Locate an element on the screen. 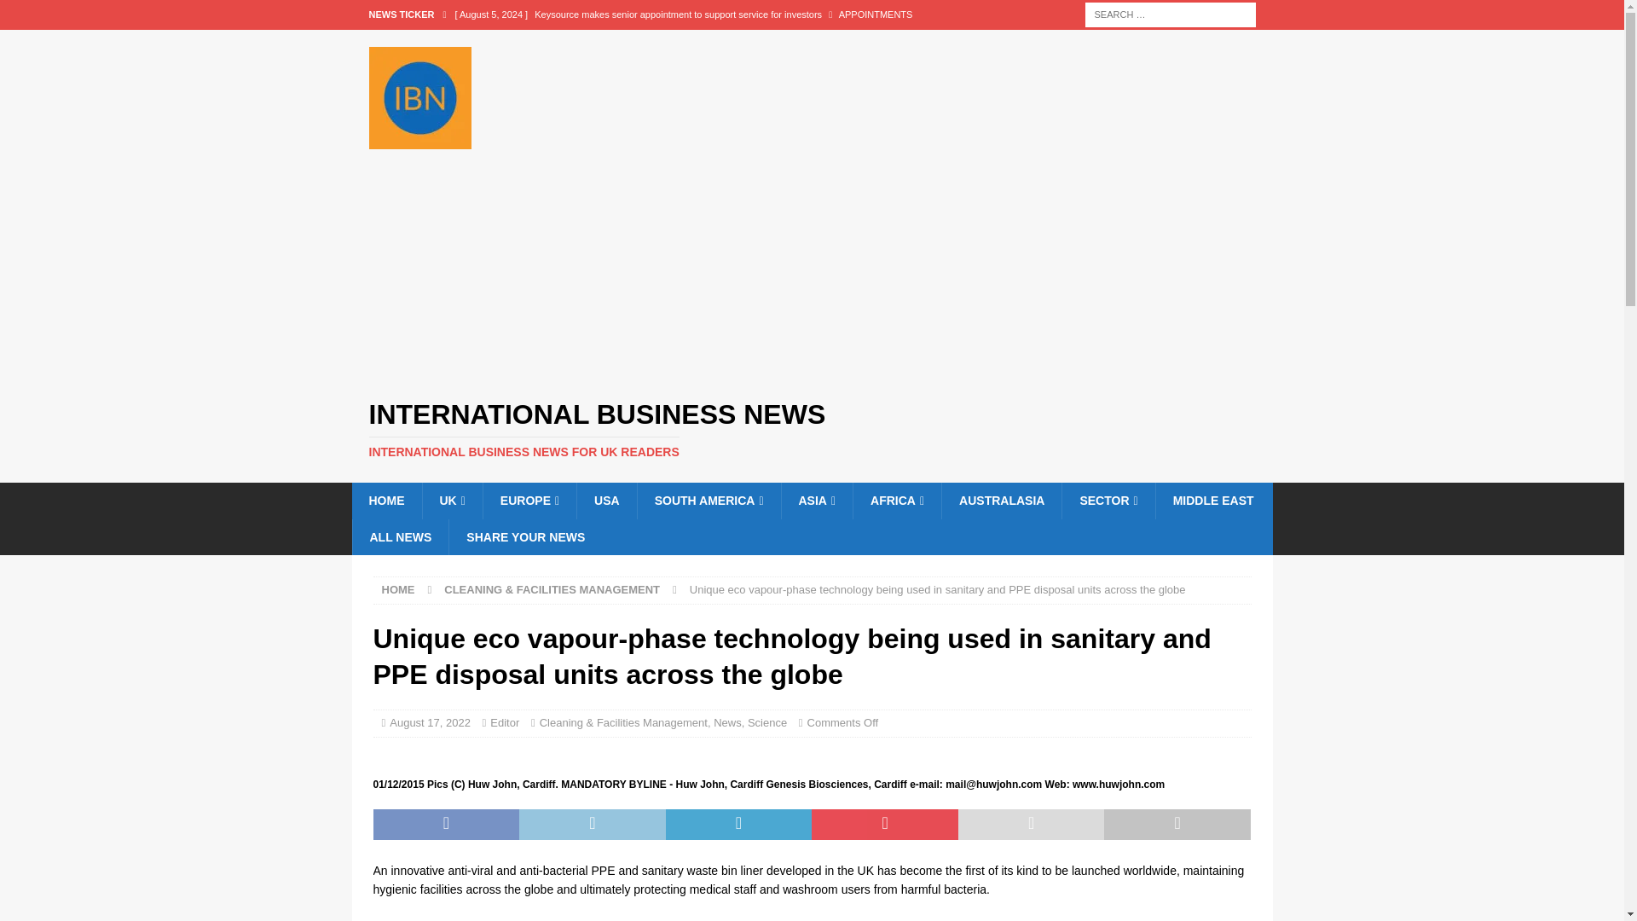 This screenshot has height=921, width=1637. International Business News is located at coordinates (812, 429).